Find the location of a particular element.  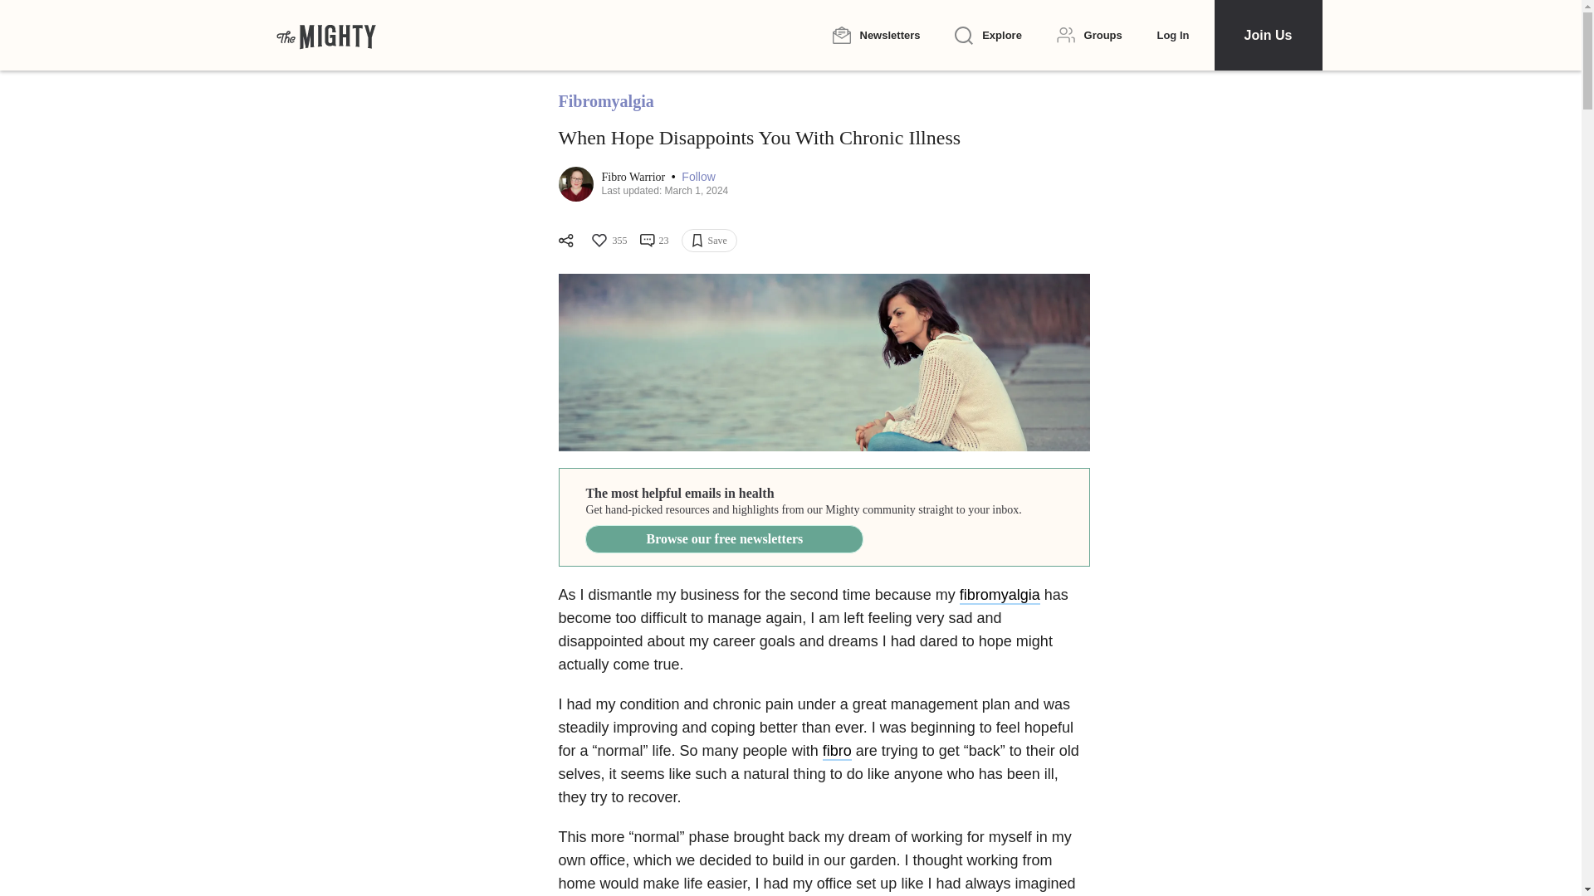

fibro is located at coordinates (837, 752).